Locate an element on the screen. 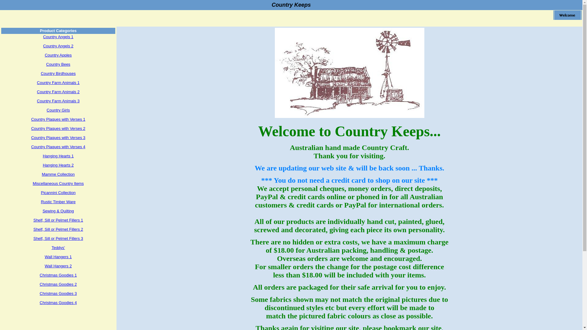  Sewing & Quilting is located at coordinates (58, 211).